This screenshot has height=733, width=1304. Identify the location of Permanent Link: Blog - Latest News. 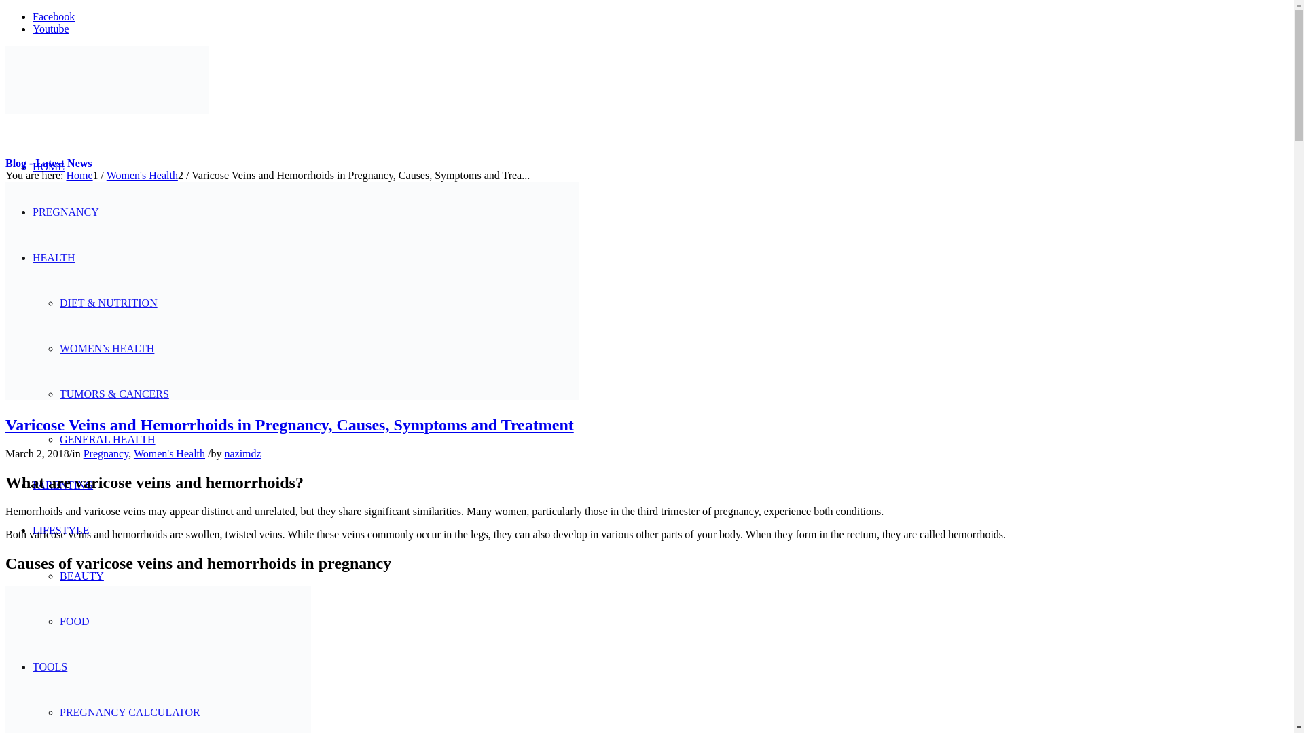
(49, 163).